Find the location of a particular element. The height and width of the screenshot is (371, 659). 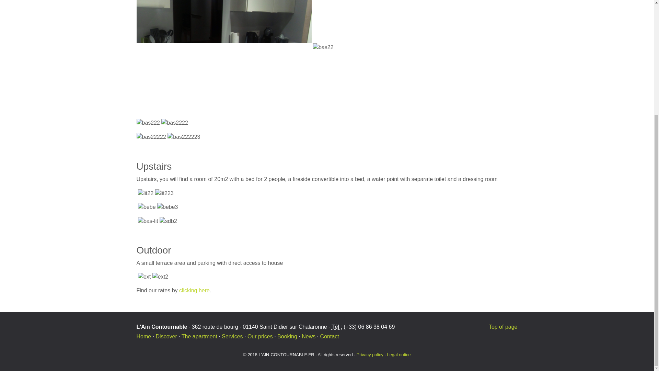

clicking here is located at coordinates (194, 291).